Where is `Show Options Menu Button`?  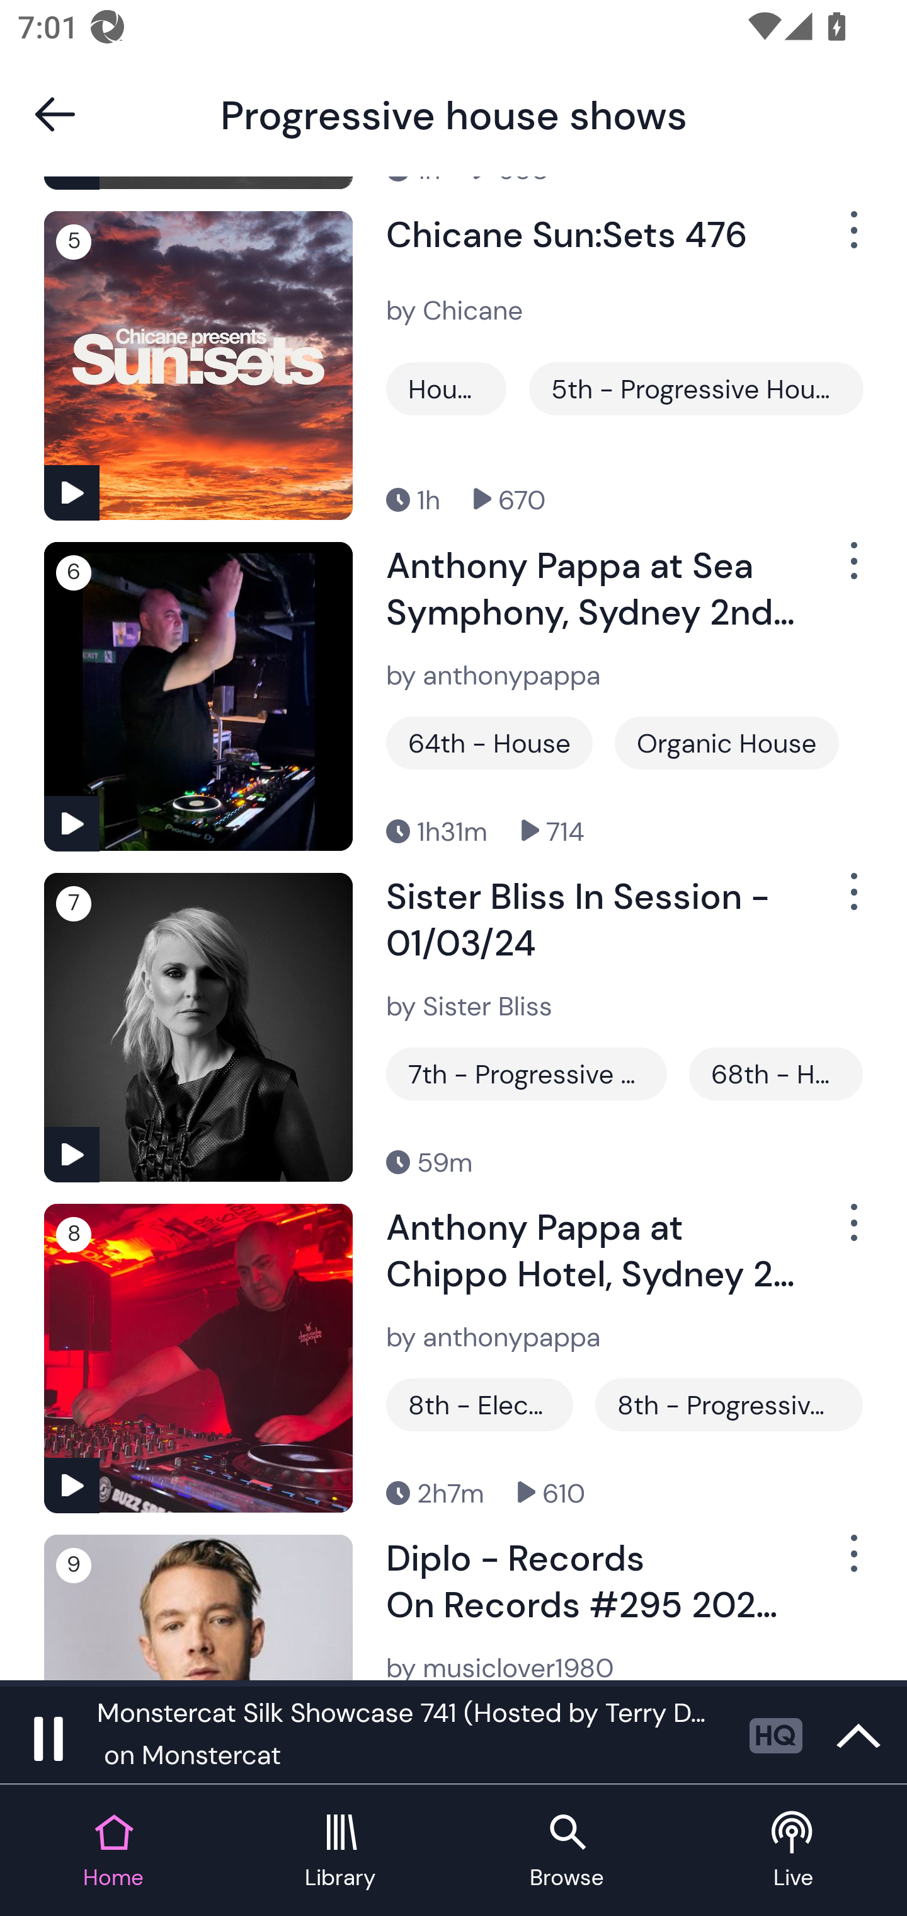
Show Options Menu Button is located at coordinates (852, 1563).